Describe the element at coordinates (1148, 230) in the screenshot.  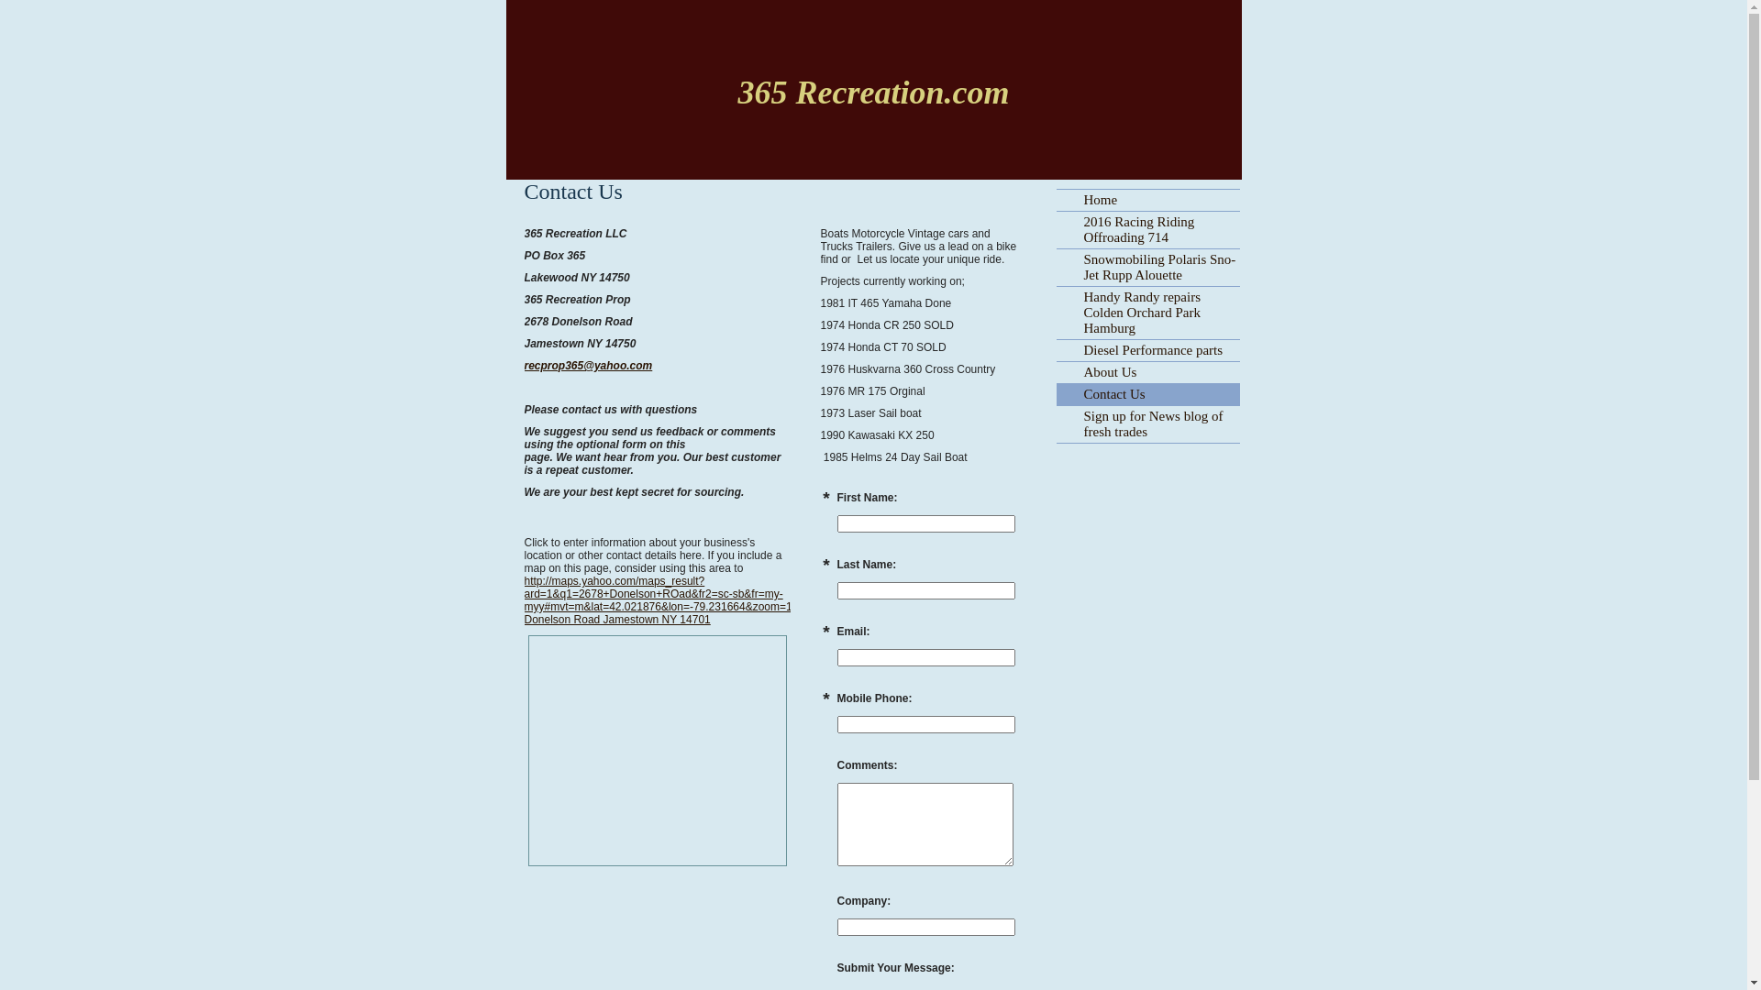
I see `2016 Racing Riding Offroading 714` at that location.